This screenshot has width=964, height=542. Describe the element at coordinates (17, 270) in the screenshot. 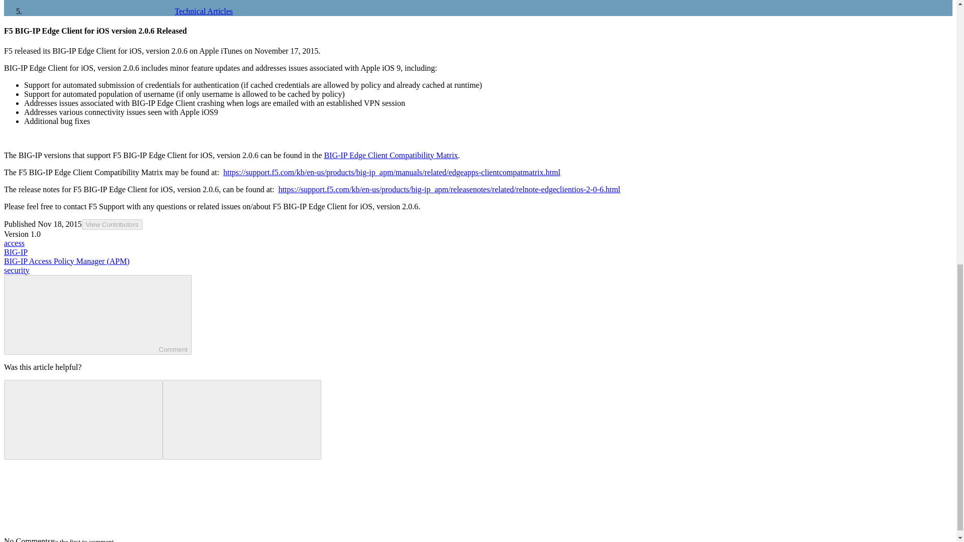

I see `security` at that location.